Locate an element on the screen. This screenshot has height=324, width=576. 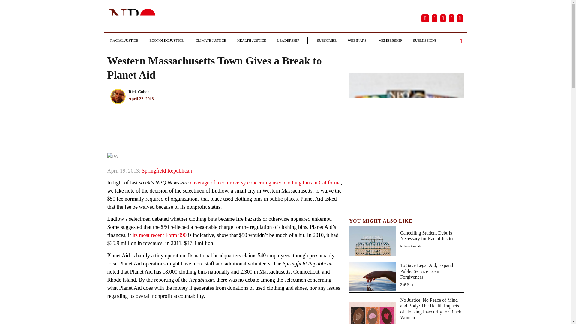
Economic Justice is located at coordinates (167, 40).